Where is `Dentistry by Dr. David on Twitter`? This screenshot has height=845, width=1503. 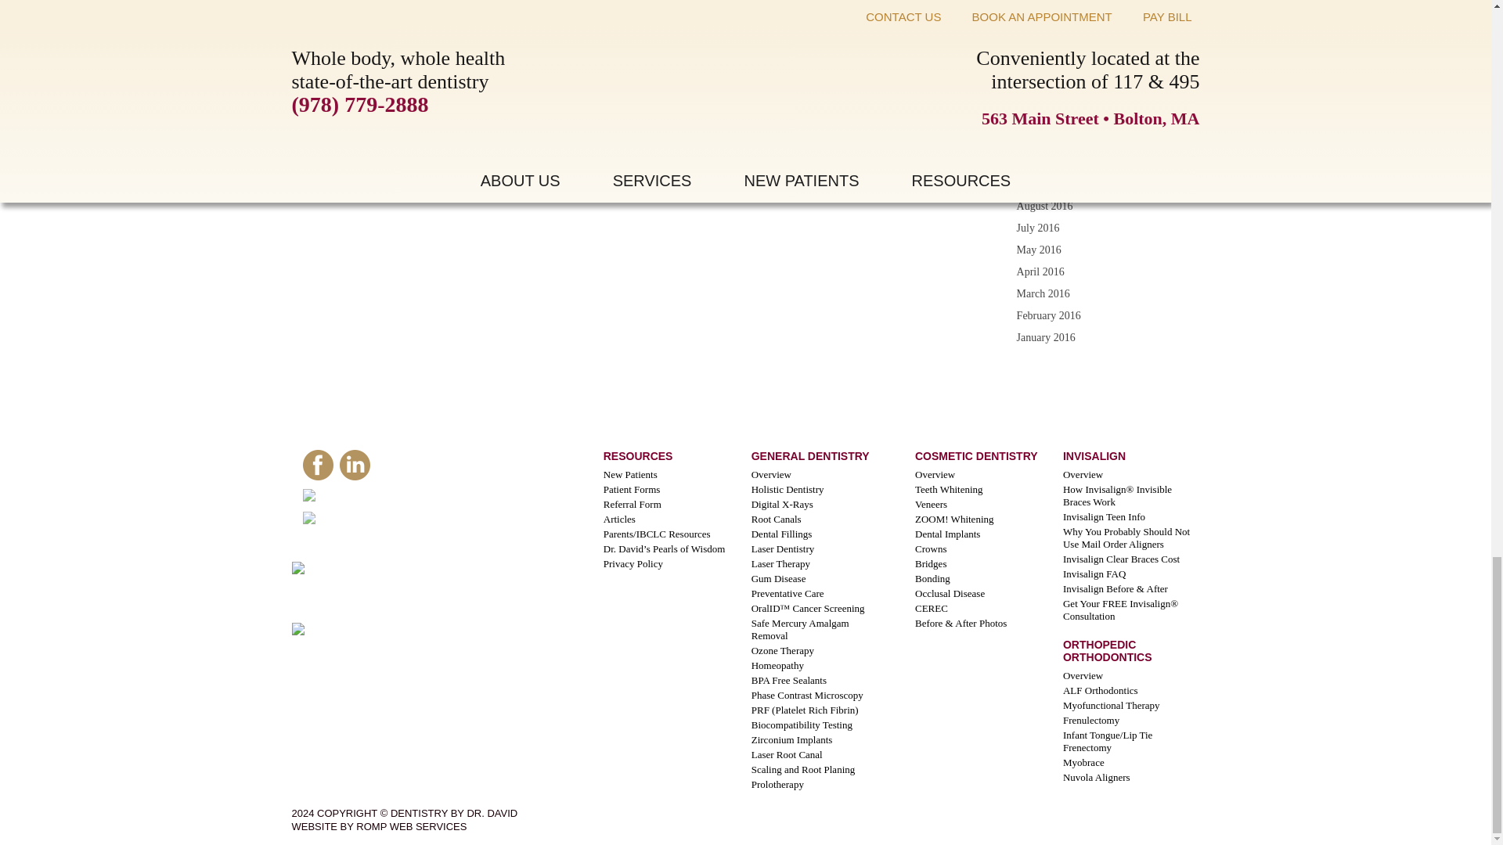 Dentistry by Dr. David on Twitter is located at coordinates (403, 498).